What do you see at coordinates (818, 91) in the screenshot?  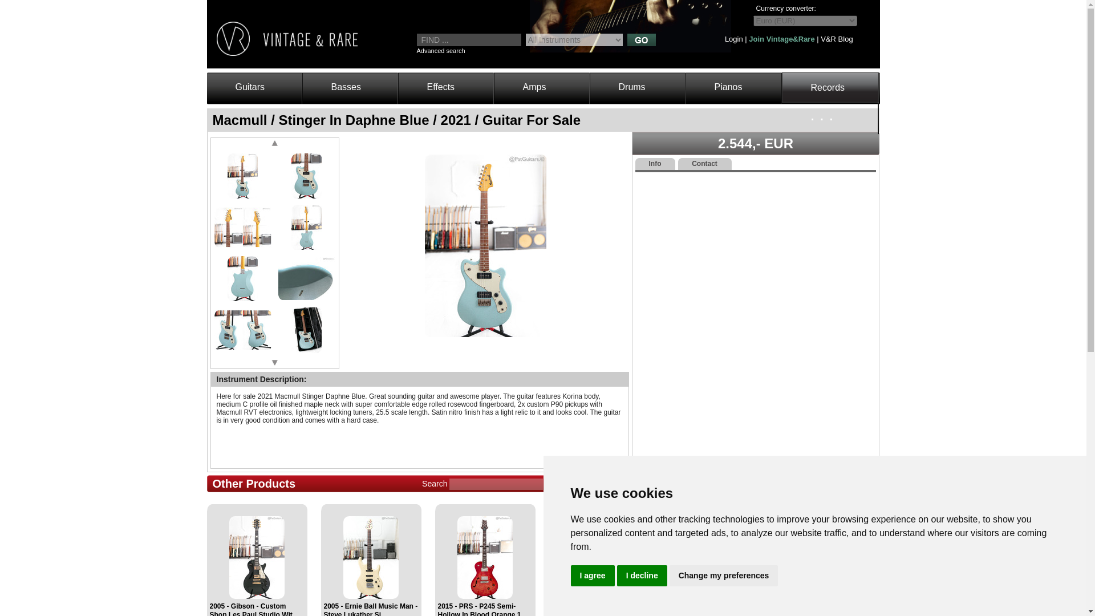 I see `Records` at bounding box center [818, 91].